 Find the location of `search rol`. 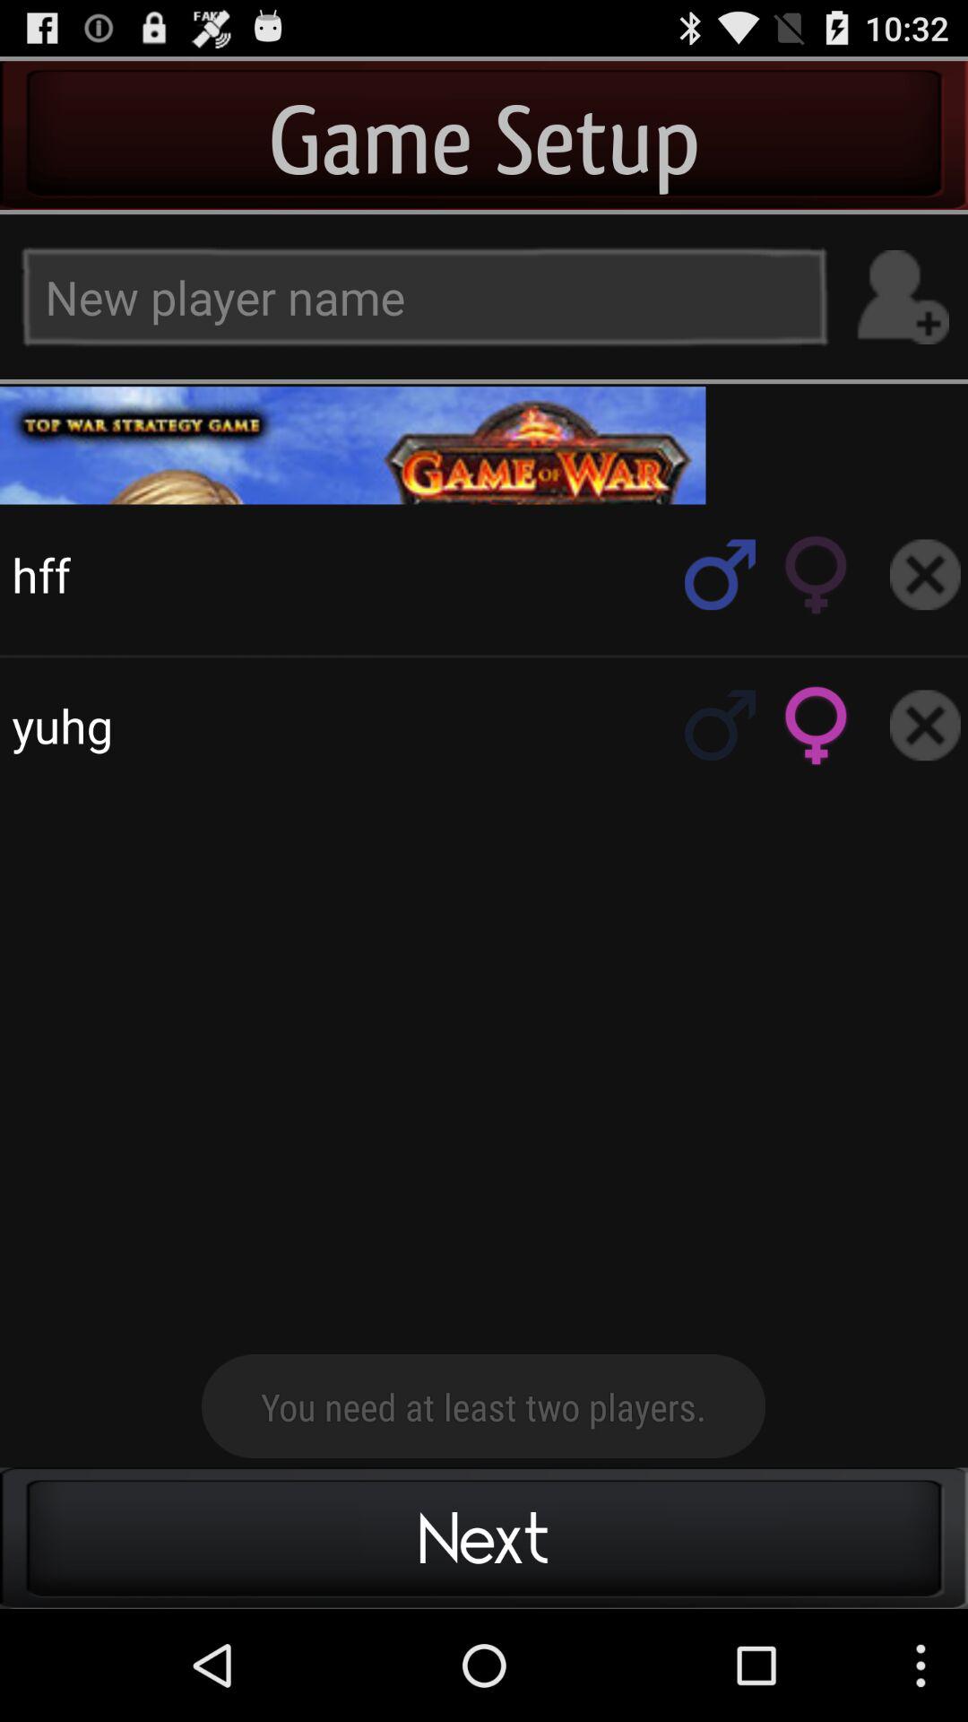

search rol is located at coordinates (721, 574).